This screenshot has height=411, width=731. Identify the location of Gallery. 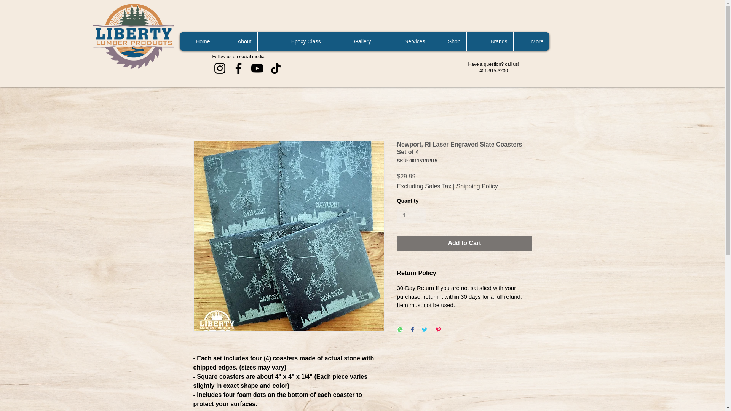
(352, 41).